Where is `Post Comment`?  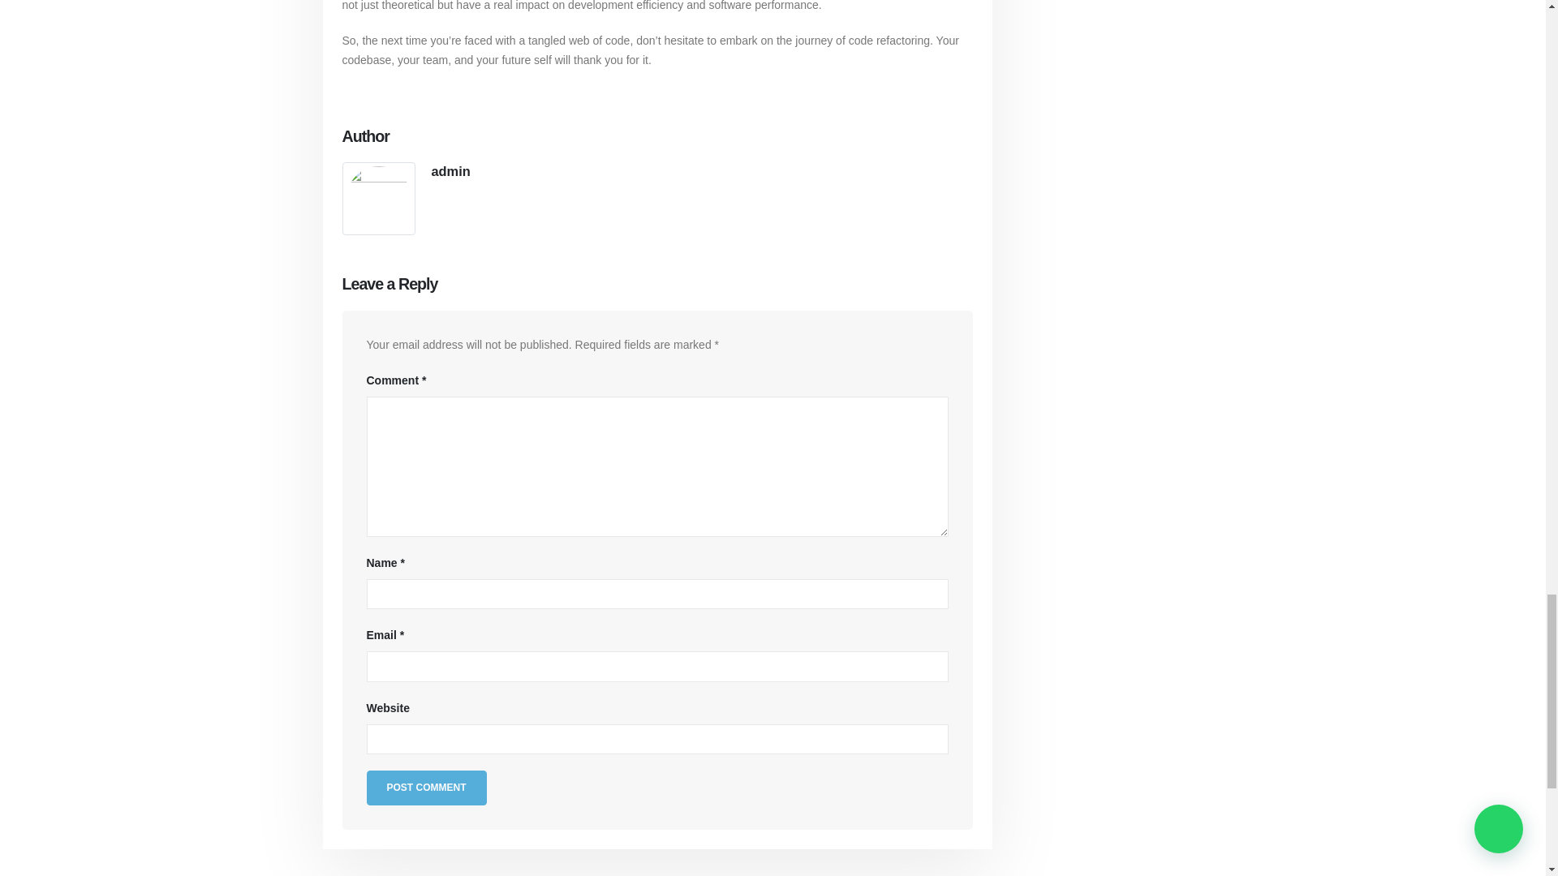 Post Comment is located at coordinates (426, 788).